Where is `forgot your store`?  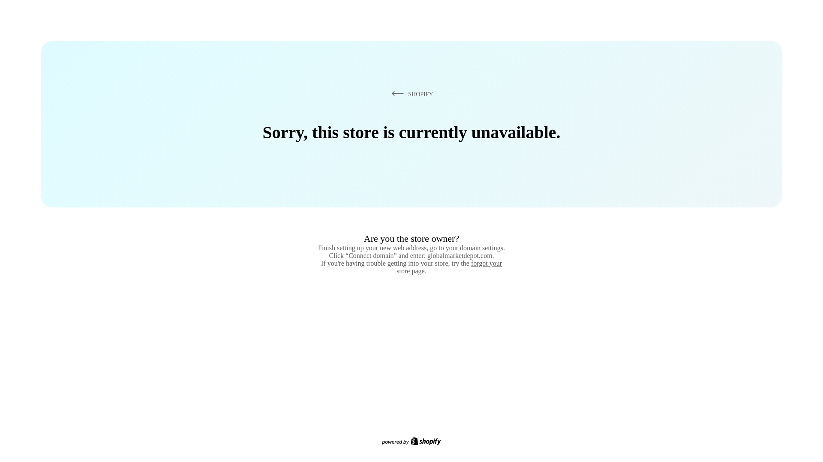 forgot your store is located at coordinates (449, 267).